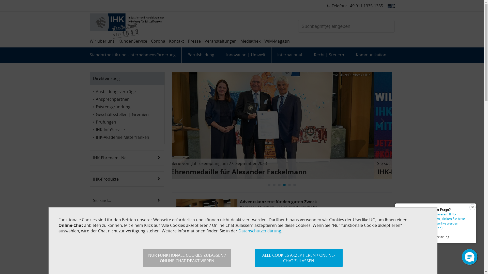  I want to click on Ansprechpartner, so click(129, 99).